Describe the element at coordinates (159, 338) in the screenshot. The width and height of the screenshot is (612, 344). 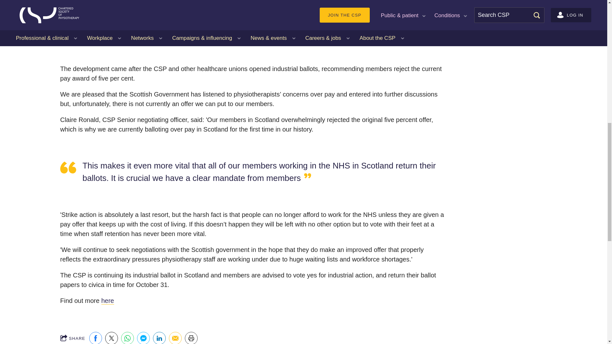
I see `Linkedin` at that location.